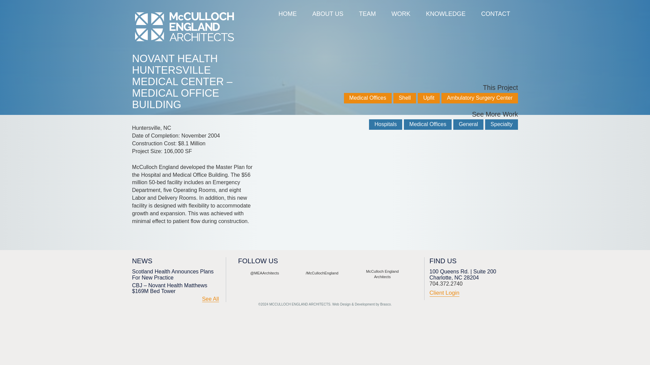 The width and height of the screenshot is (650, 365). Describe the element at coordinates (428, 124) in the screenshot. I see `Medical Offices` at that location.